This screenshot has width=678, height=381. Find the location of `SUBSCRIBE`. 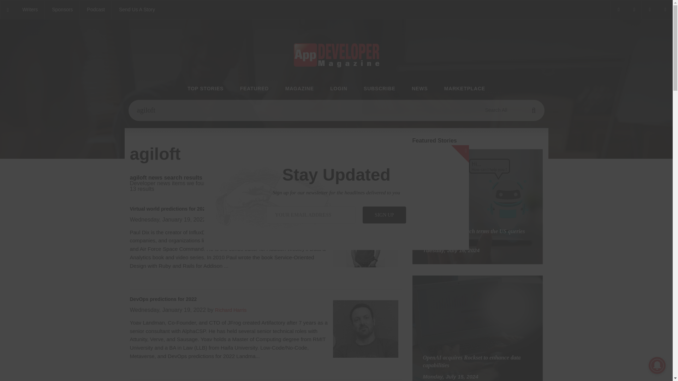

SUBSCRIBE is located at coordinates (379, 89).